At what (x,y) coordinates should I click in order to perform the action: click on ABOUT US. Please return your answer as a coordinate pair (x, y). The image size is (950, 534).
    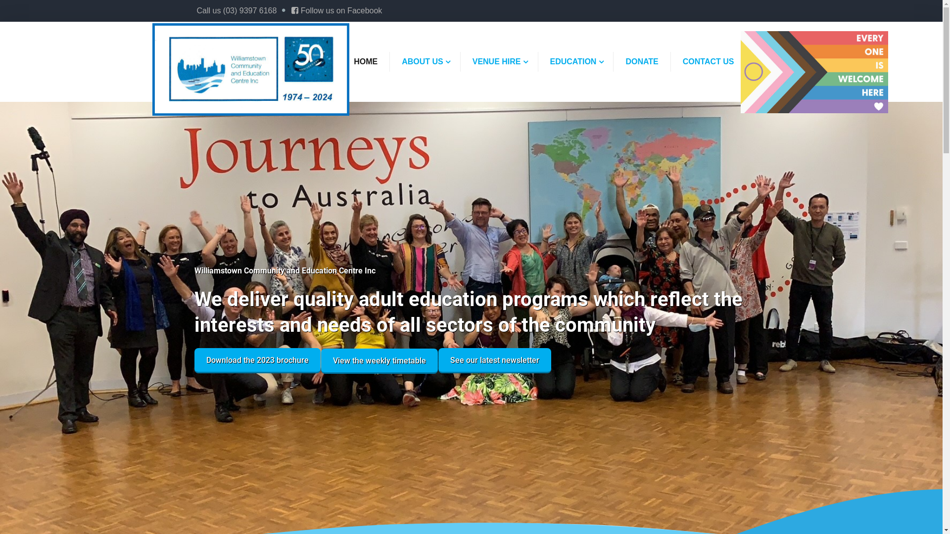
    Looking at the image, I should click on (423, 62).